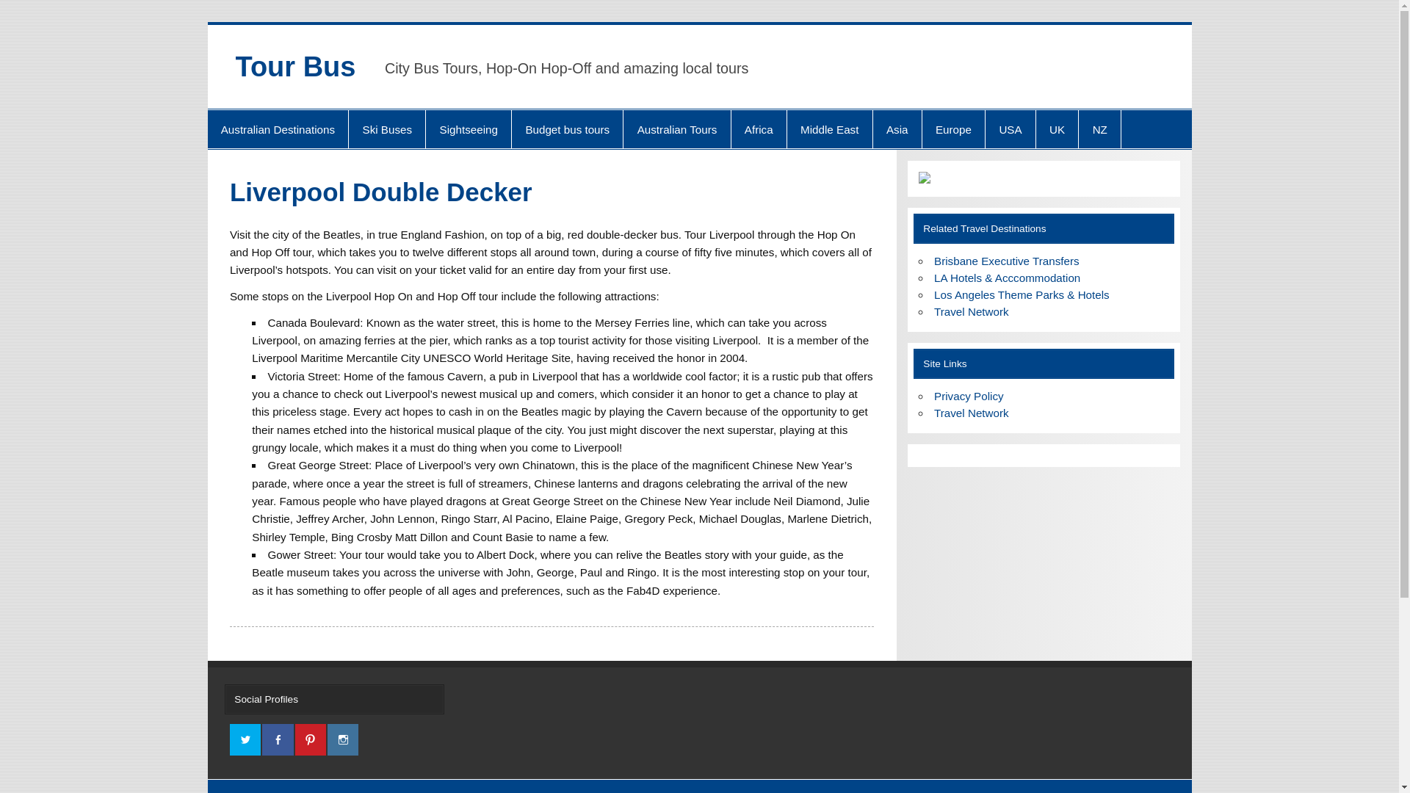  Describe the element at coordinates (468, 129) in the screenshot. I see `Sightseeing Tour Bus` at that location.